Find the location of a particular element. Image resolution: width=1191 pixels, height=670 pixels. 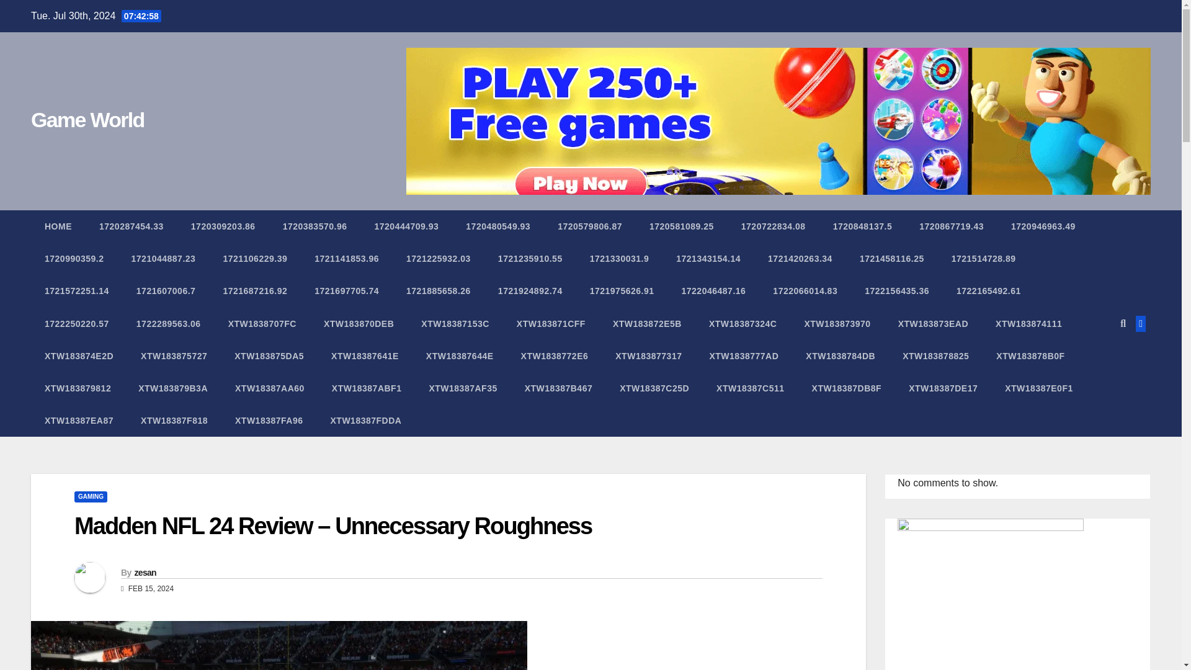

1721514728.89 is located at coordinates (984, 258).